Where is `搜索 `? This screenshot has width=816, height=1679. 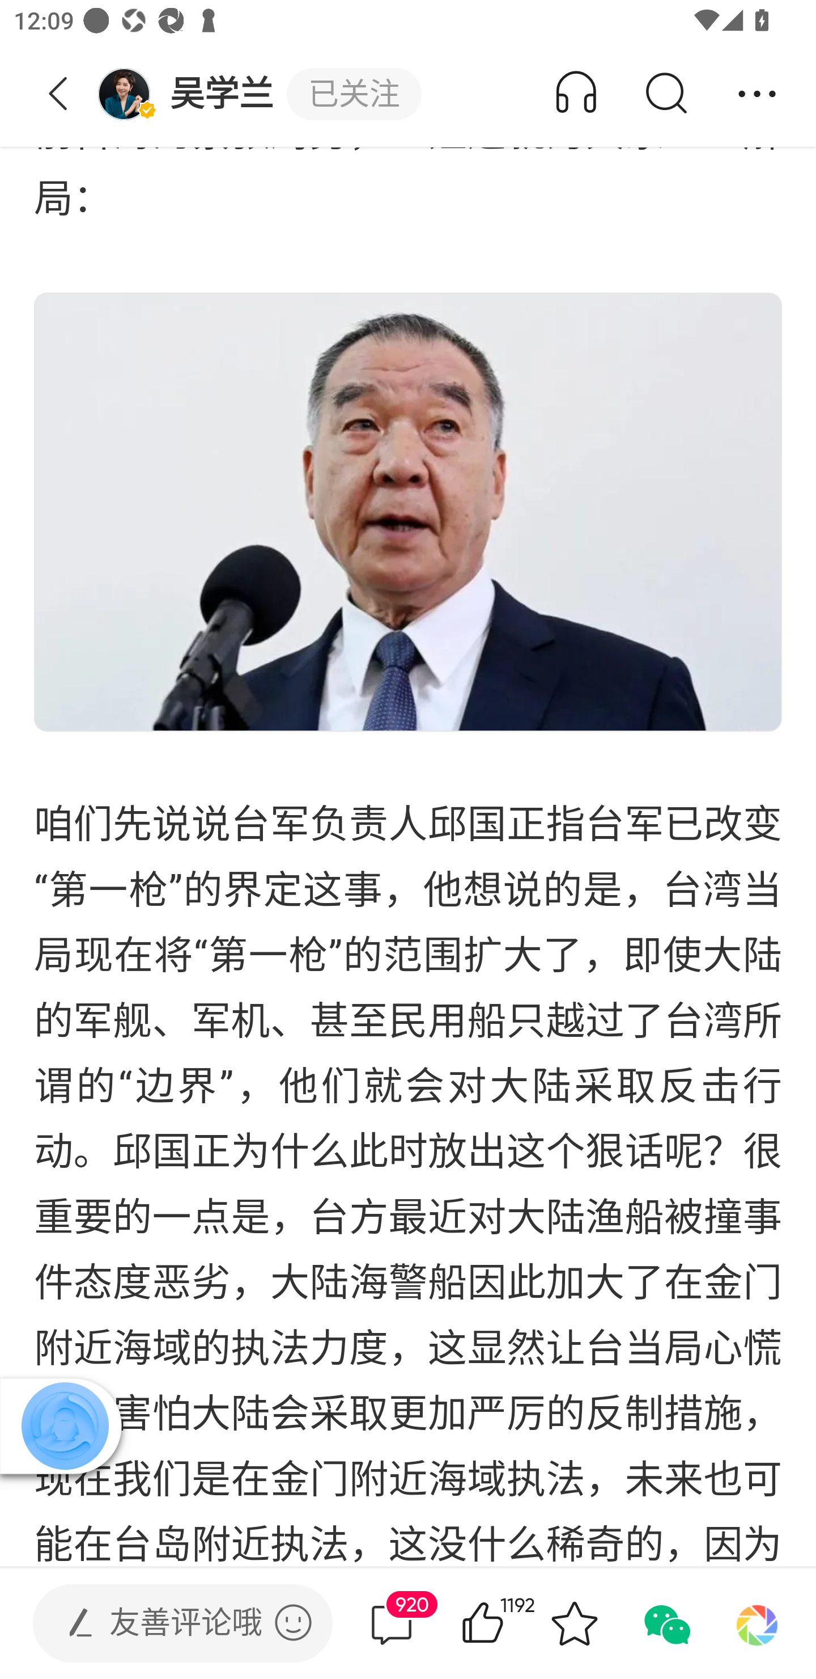 搜索  is located at coordinates (665, 94).